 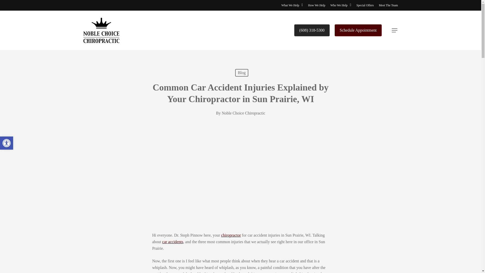 I want to click on chiropractor, so click(x=231, y=235).